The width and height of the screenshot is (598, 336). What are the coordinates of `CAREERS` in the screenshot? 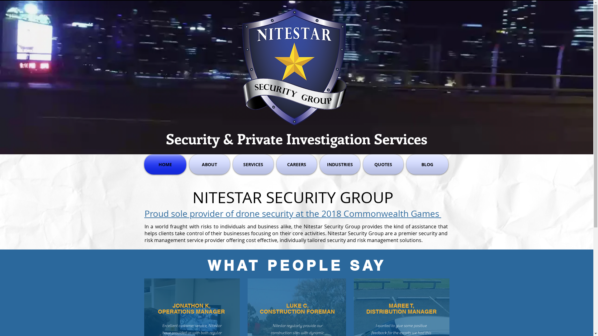 It's located at (297, 164).